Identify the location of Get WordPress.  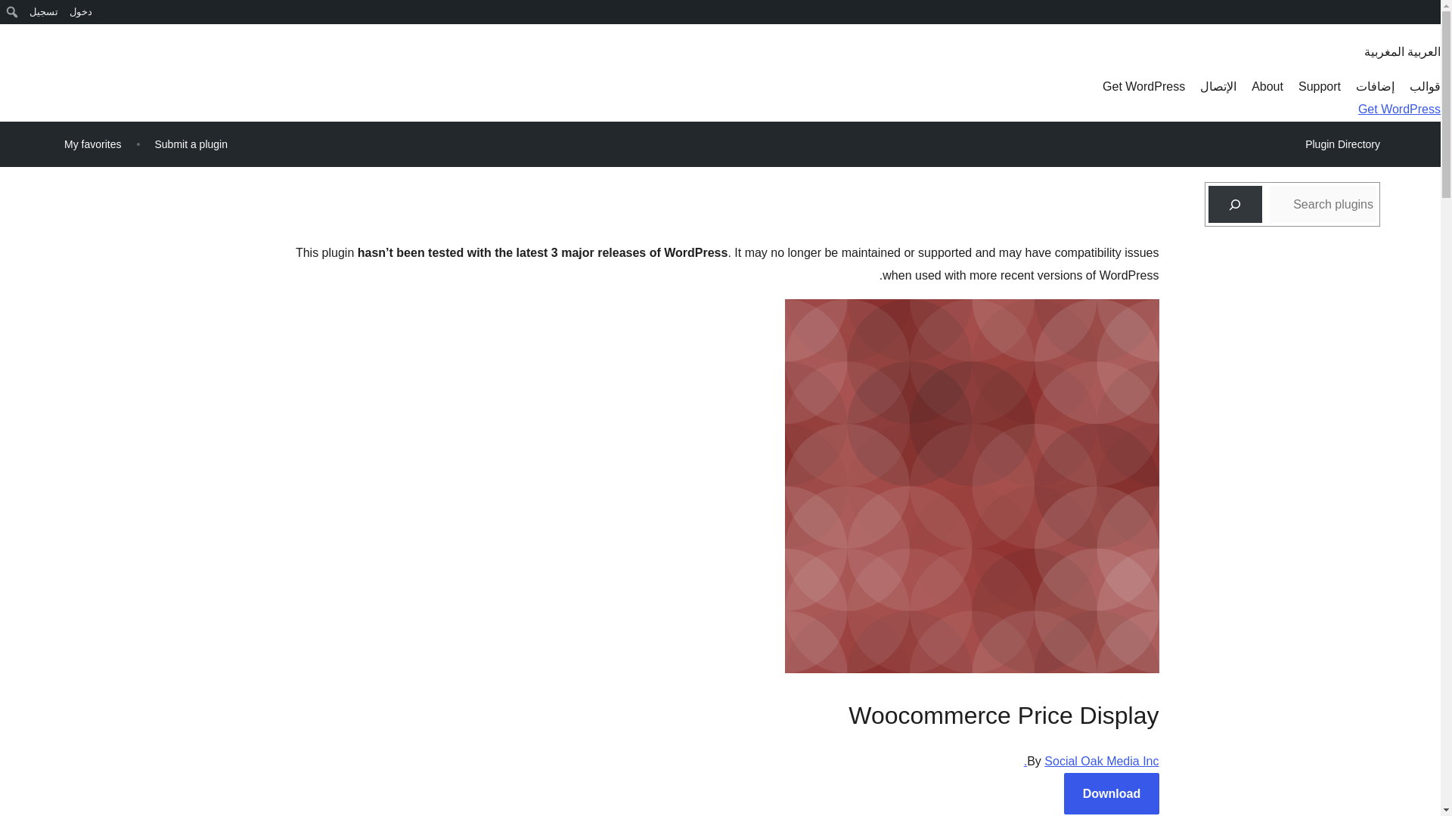
(1143, 86).